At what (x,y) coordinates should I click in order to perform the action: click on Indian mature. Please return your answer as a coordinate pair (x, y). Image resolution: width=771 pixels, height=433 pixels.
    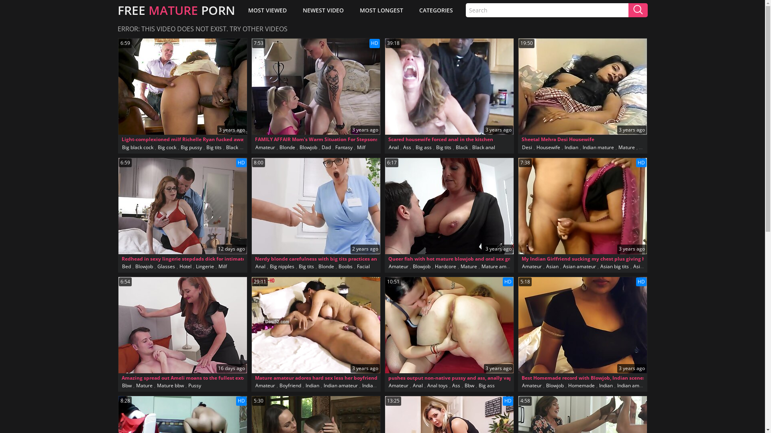
    Looking at the image, I should click on (377, 386).